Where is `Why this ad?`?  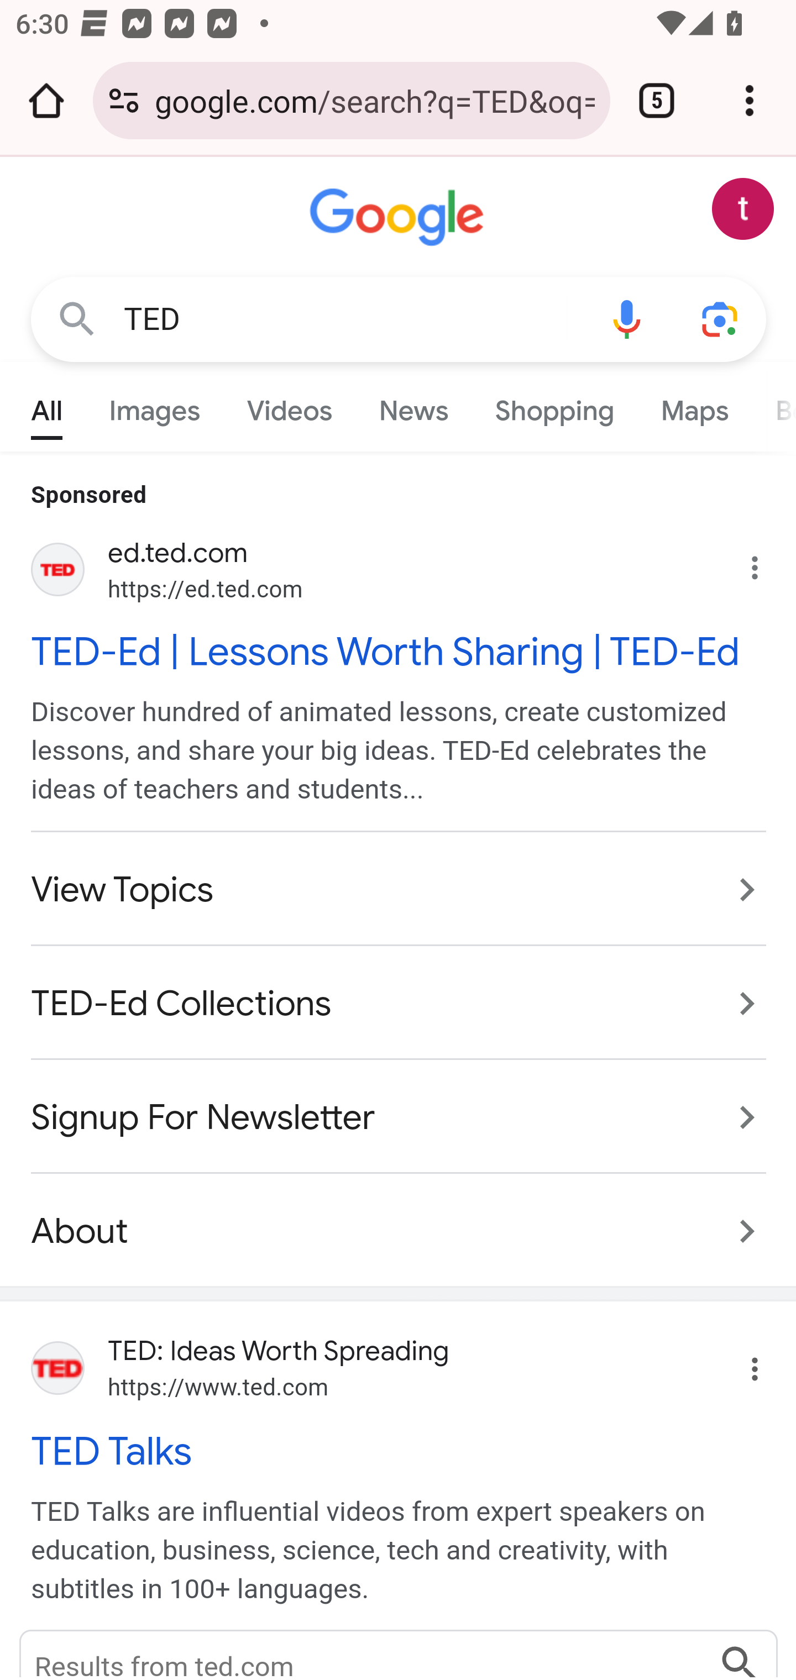
Why this ad? is located at coordinates (766, 564).